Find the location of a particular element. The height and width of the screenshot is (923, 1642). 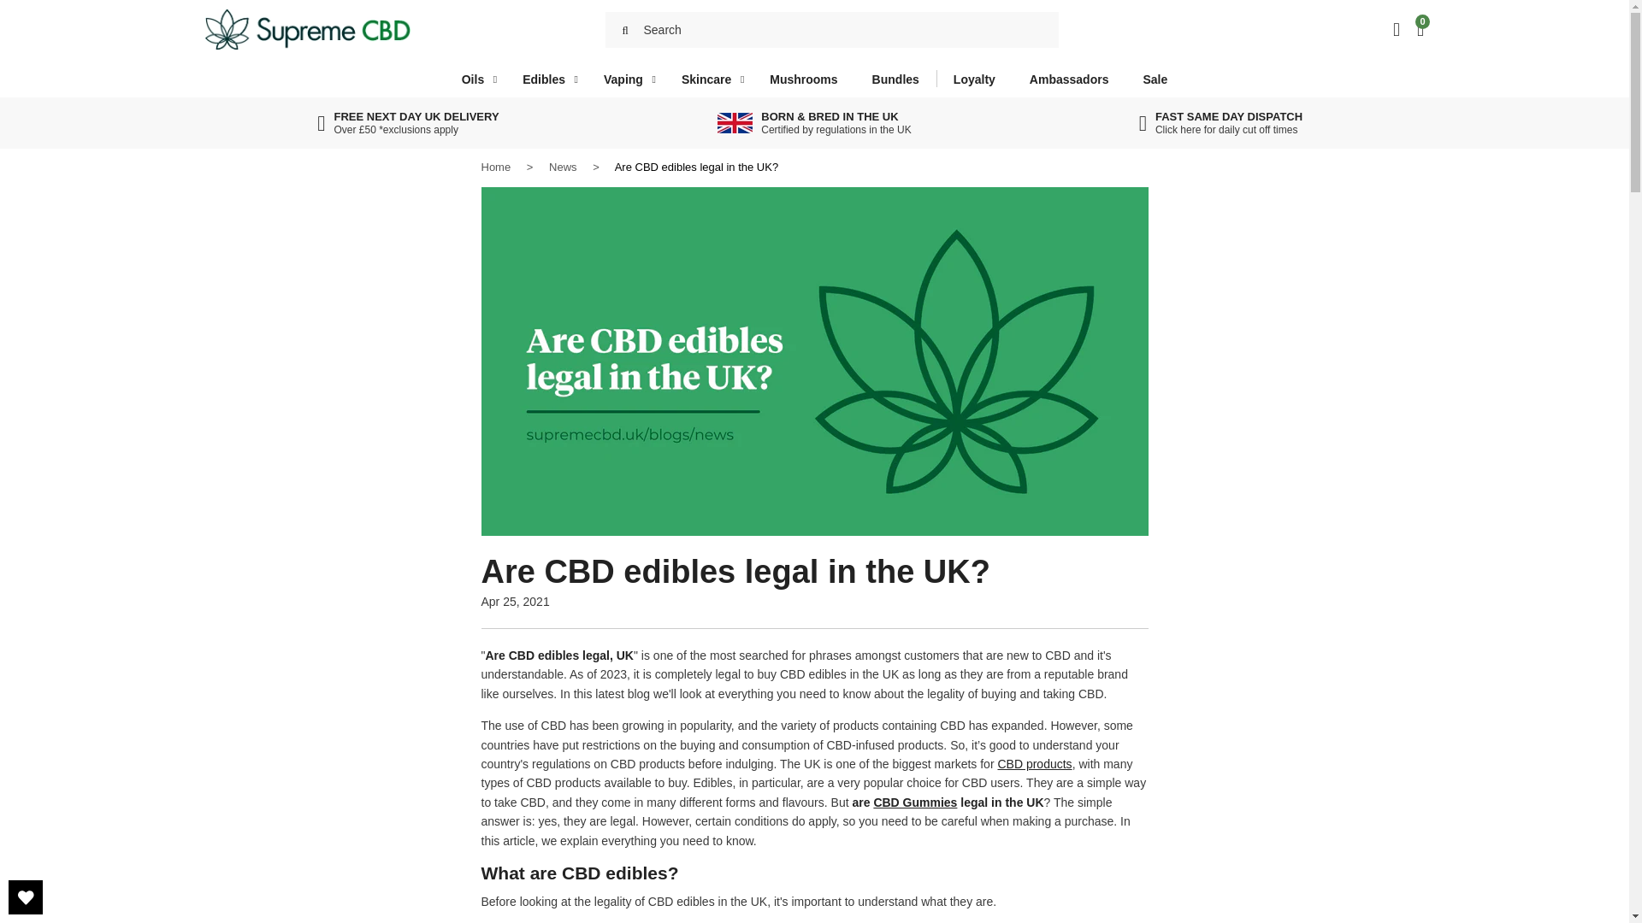

Home is located at coordinates (308, 29).